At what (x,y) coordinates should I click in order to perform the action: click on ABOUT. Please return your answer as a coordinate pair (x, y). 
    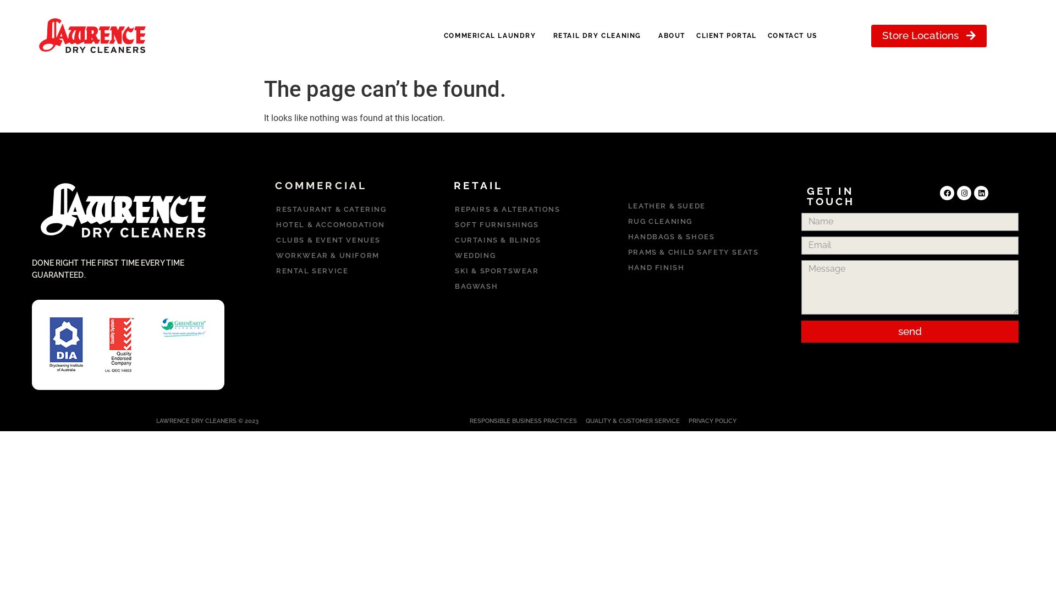
    Looking at the image, I should click on (672, 36).